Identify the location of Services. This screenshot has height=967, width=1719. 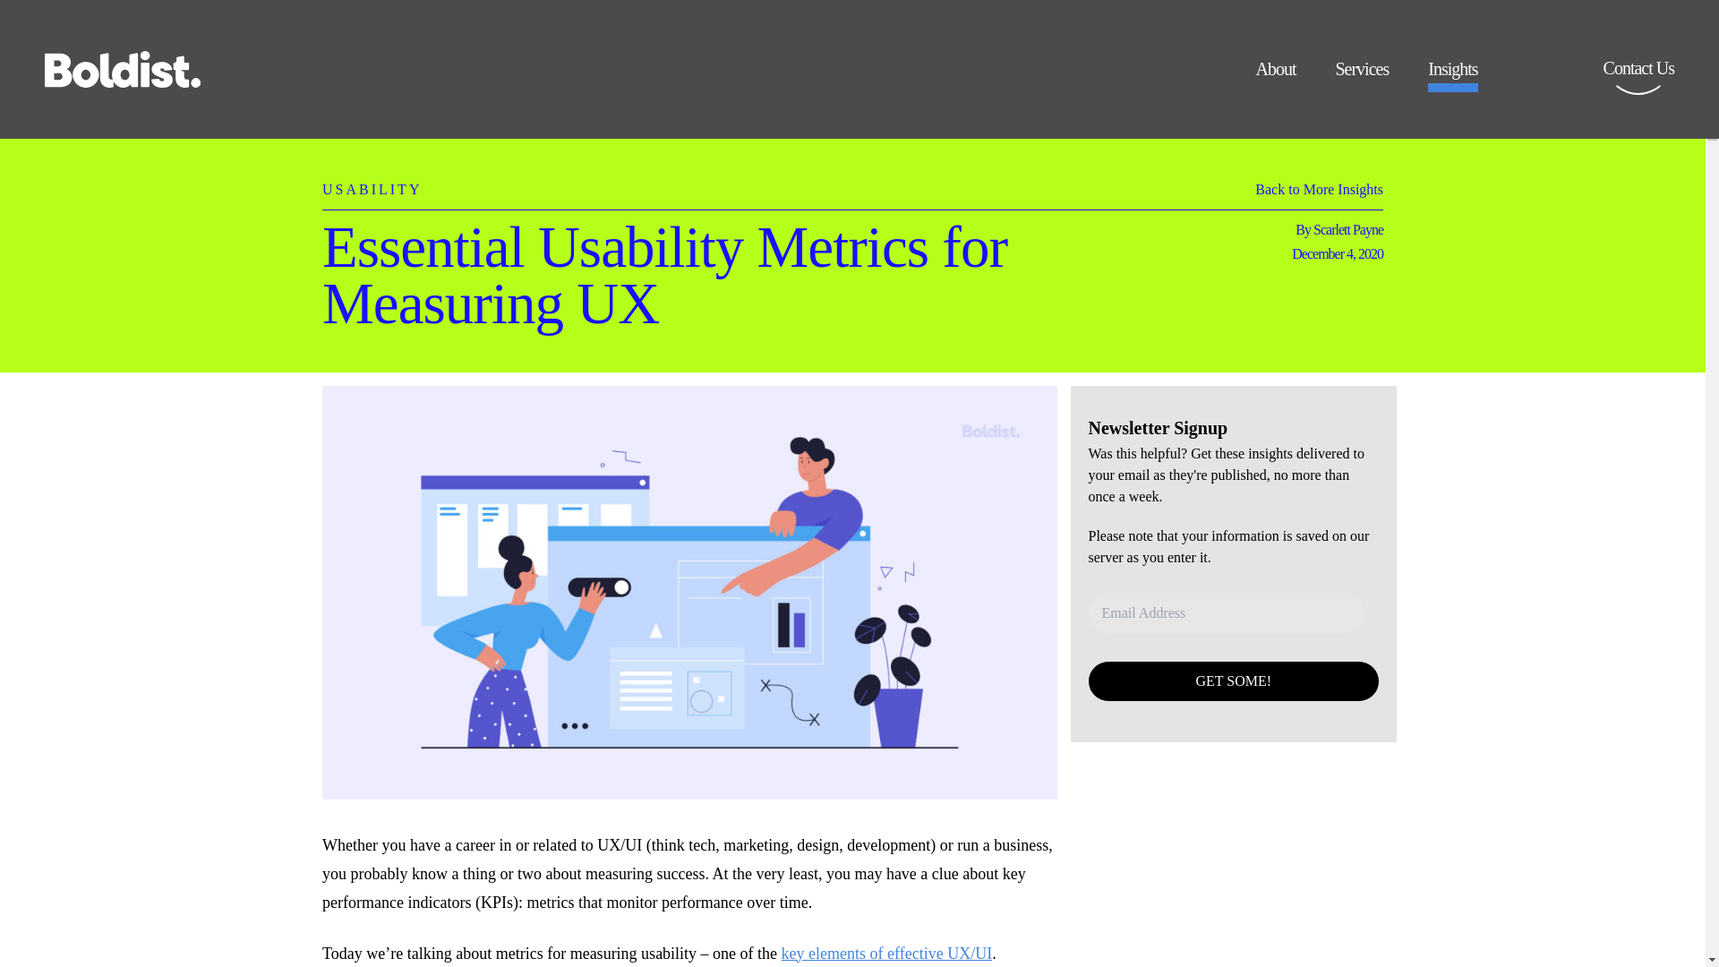
(1362, 75).